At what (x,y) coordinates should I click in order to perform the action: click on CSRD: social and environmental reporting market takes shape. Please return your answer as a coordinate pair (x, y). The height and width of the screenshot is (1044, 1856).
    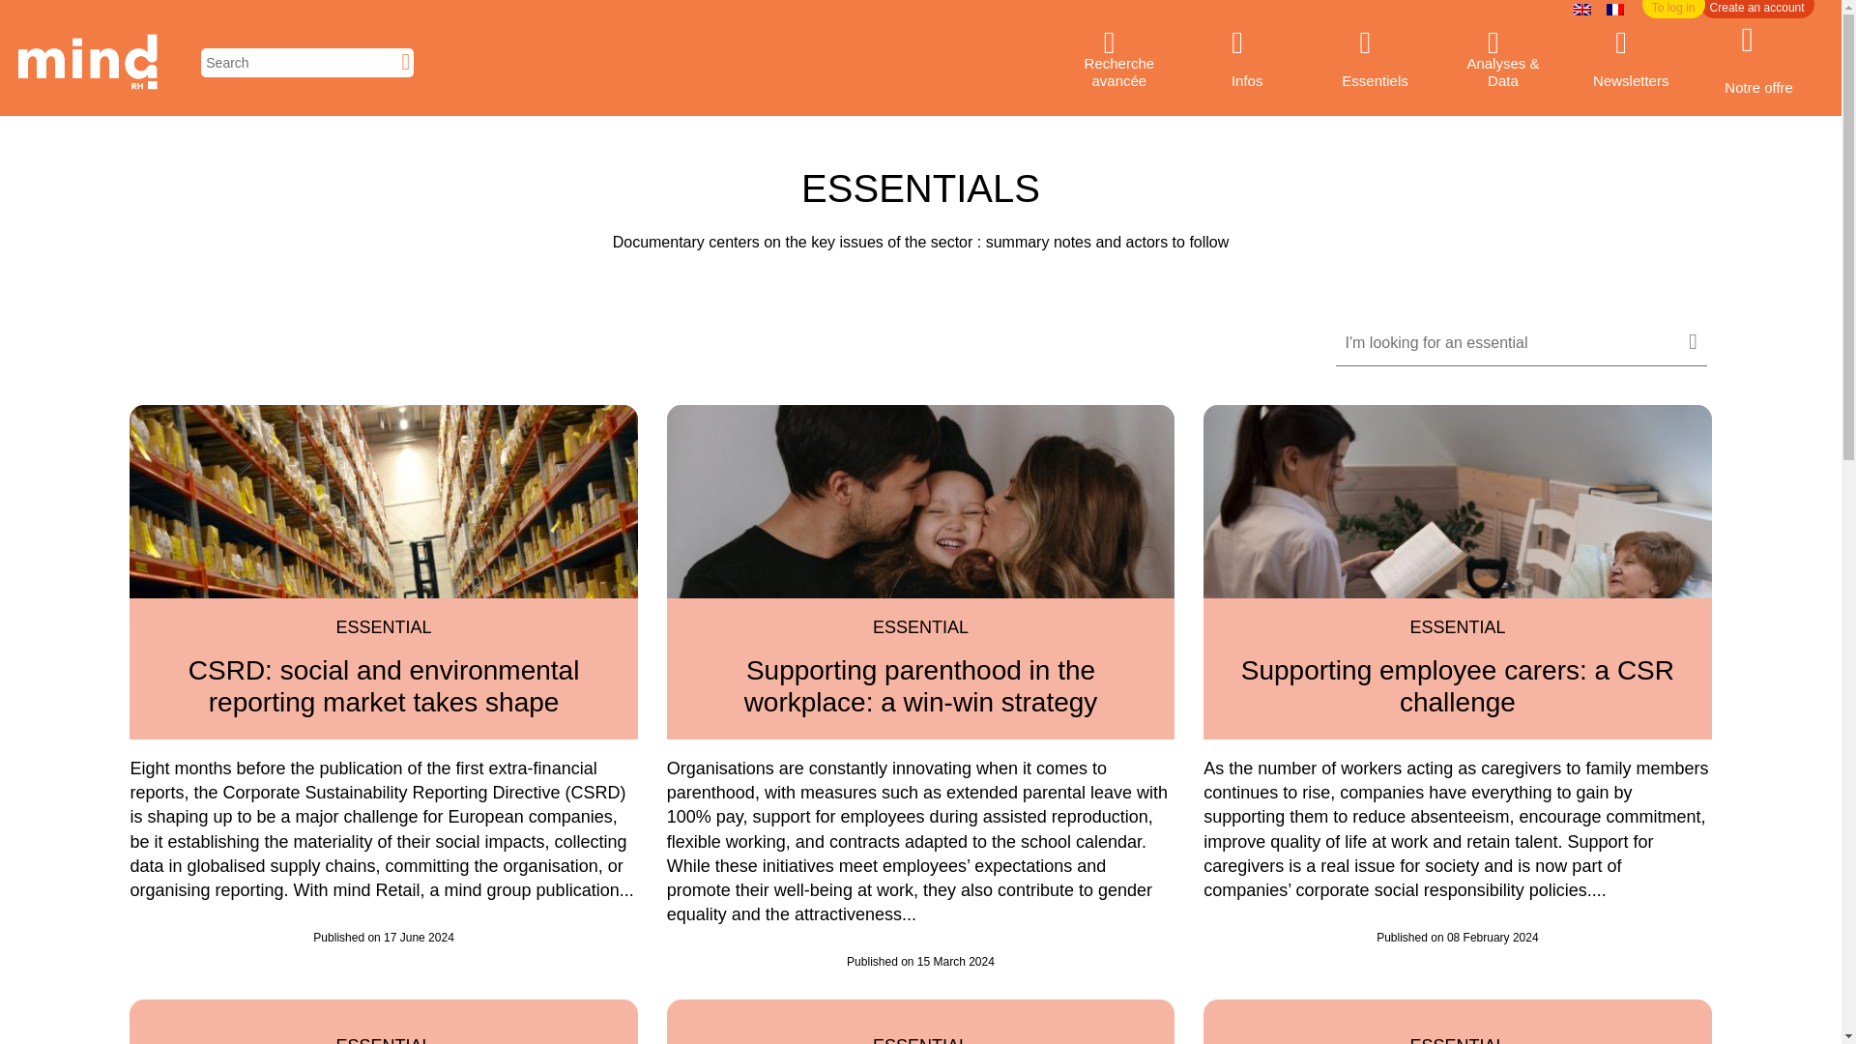
    Looking at the image, I should click on (383, 686).